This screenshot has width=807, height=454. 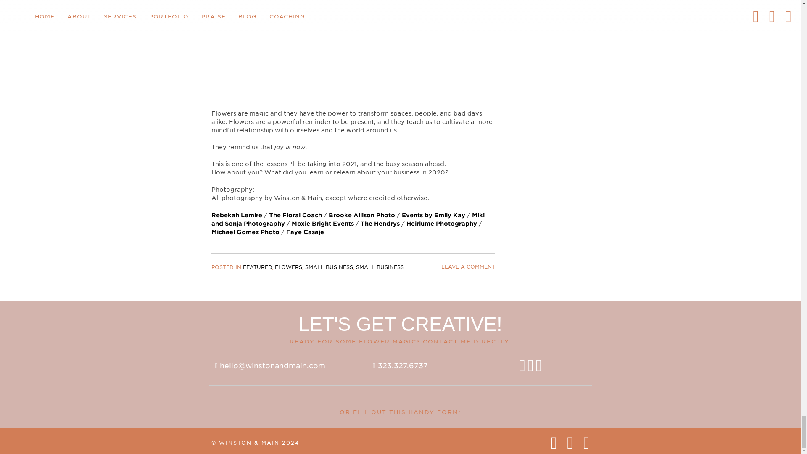 What do you see at coordinates (304, 232) in the screenshot?
I see `Faye Casaje` at bounding box center [304, 232].